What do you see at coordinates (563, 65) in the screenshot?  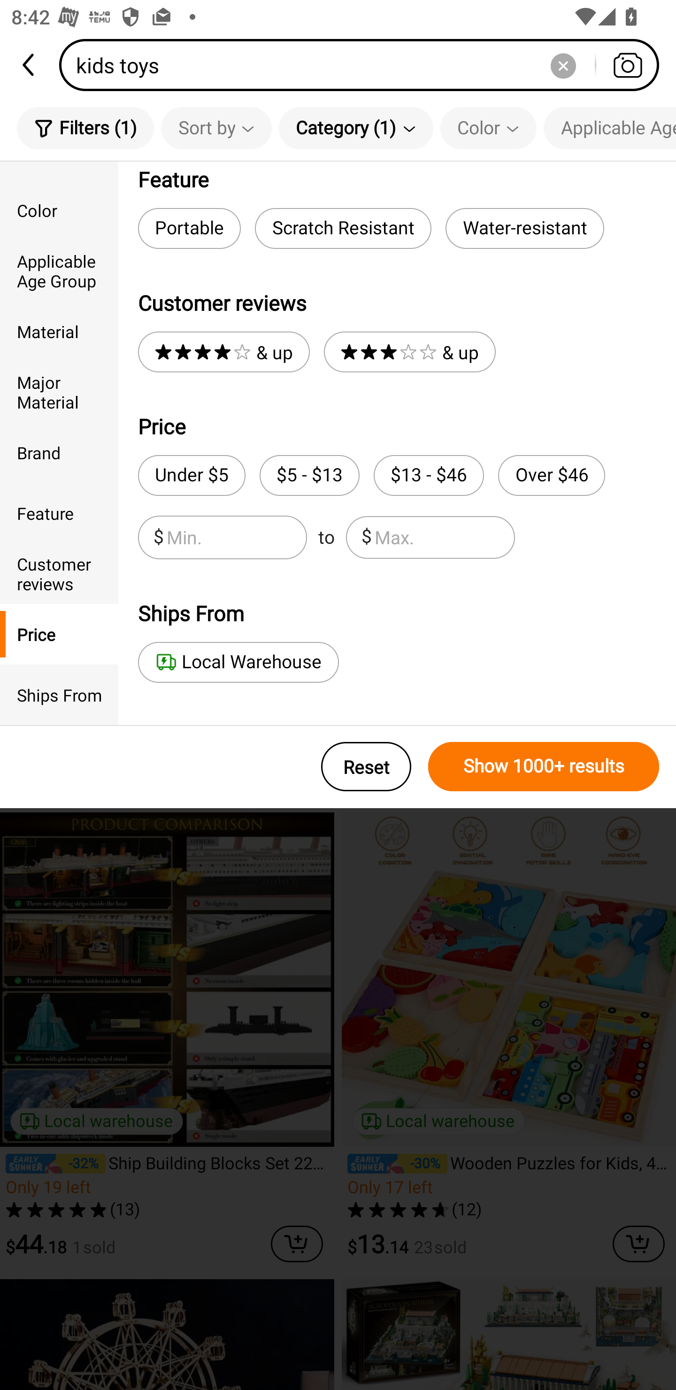 I see `Delete search history` at bounding box center [563, 65].